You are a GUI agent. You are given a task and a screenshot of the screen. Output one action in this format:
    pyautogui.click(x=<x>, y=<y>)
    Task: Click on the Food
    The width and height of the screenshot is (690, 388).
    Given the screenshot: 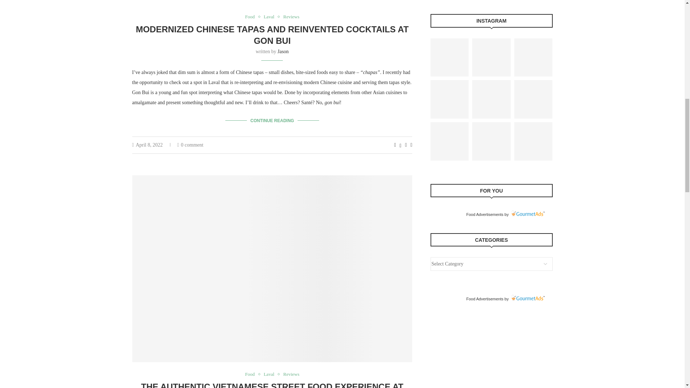 What is the action you would take?
    pyautogui.click(x=252, y=17)
    